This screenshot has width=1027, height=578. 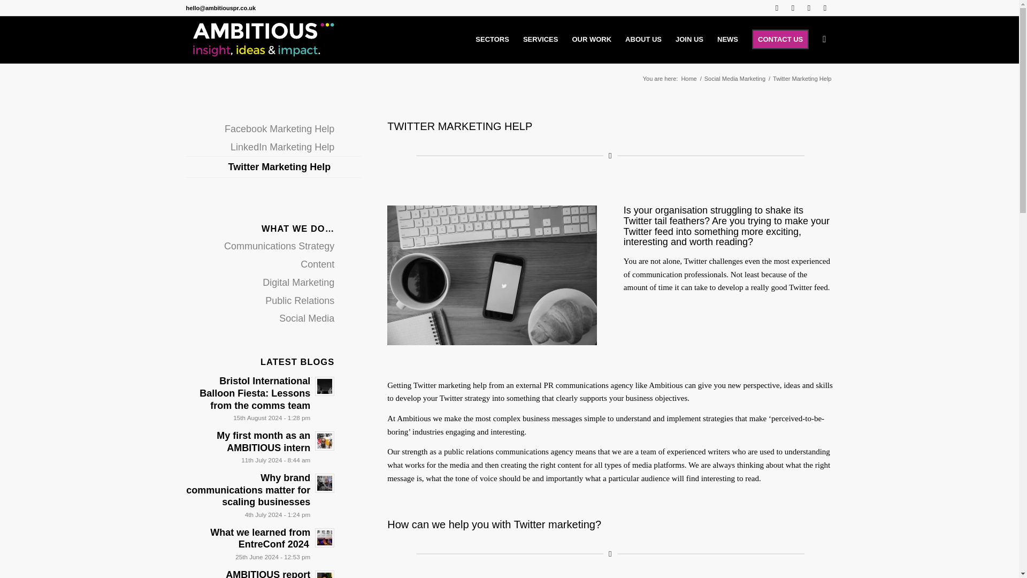 What do you see at coordinates (777, 8) in the screenshot?
I see `Twitter` at bounding box center [777, 8].